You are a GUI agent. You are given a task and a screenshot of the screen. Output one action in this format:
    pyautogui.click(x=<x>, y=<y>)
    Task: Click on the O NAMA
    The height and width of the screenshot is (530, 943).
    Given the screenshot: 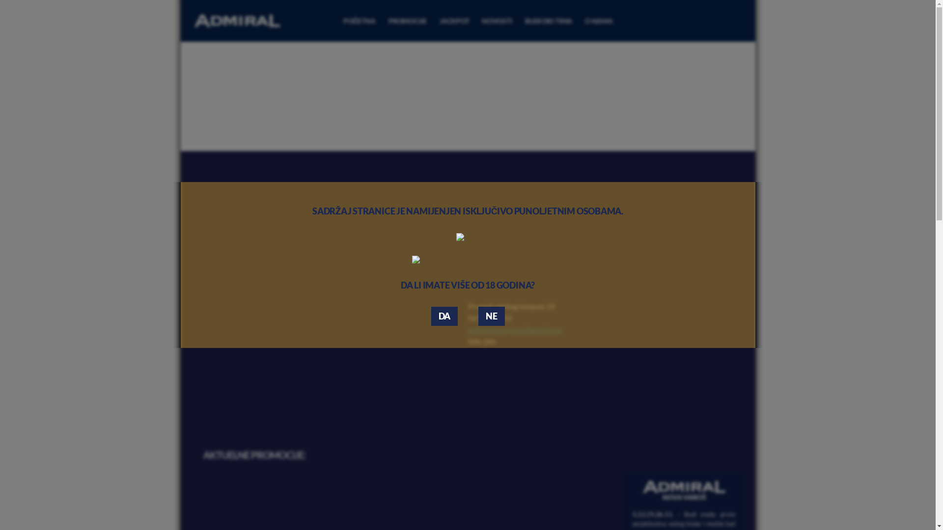 What is the action you would take?
    pyautogui.click(x=599, y=21)
    